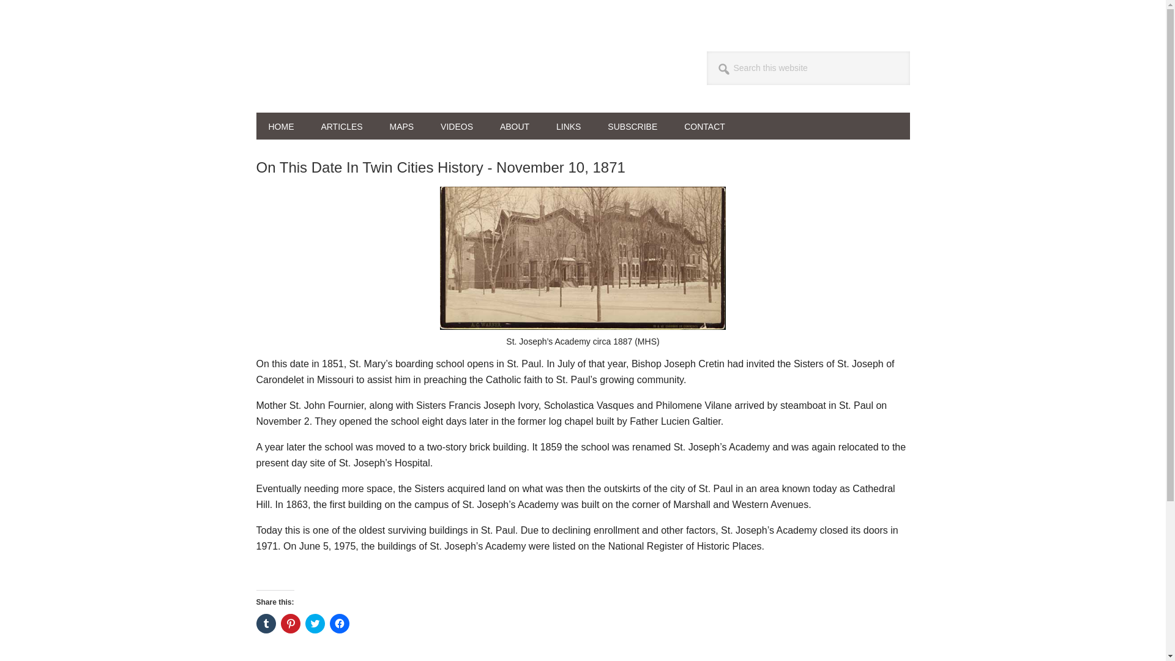 The image size is (1175, 661). Describe the element at coordinates (705, 125) in the screenshot. I see `CONTACT` at that location.